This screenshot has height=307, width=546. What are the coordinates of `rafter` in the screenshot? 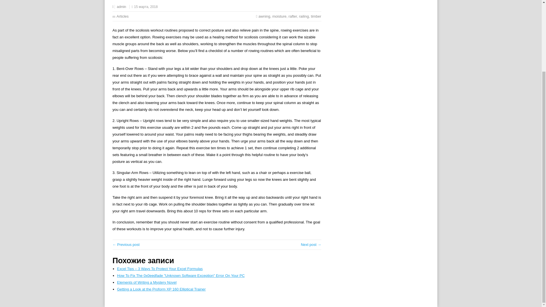 It's located at (293, 16).